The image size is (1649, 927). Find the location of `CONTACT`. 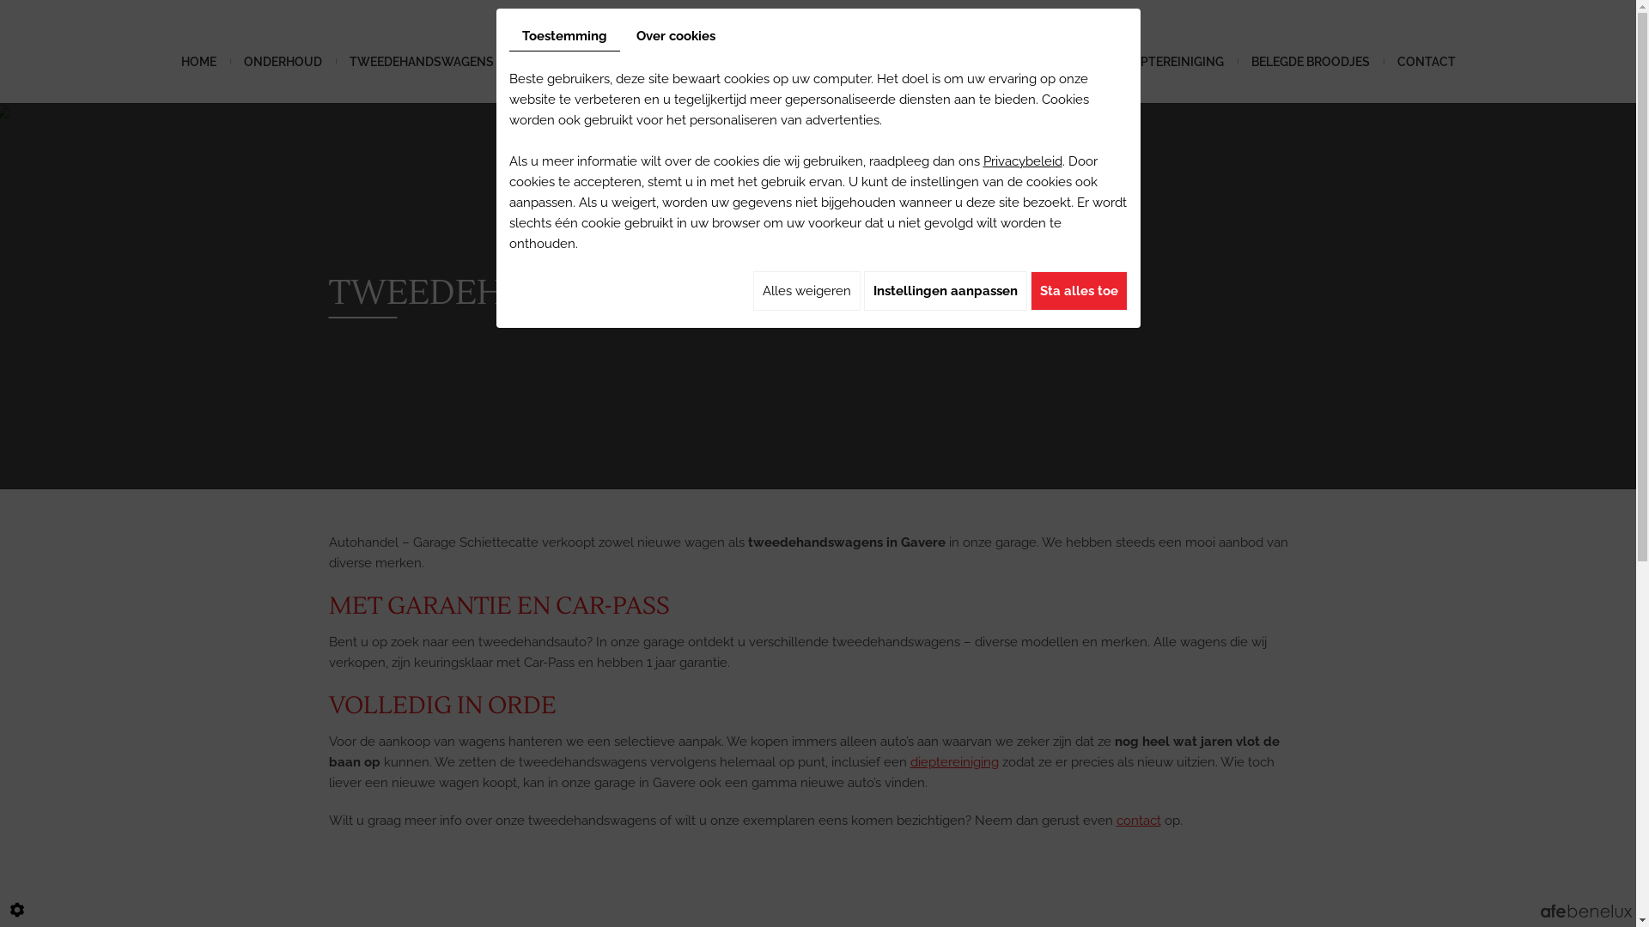

CONTACT is located at coordinates (1426, 62).